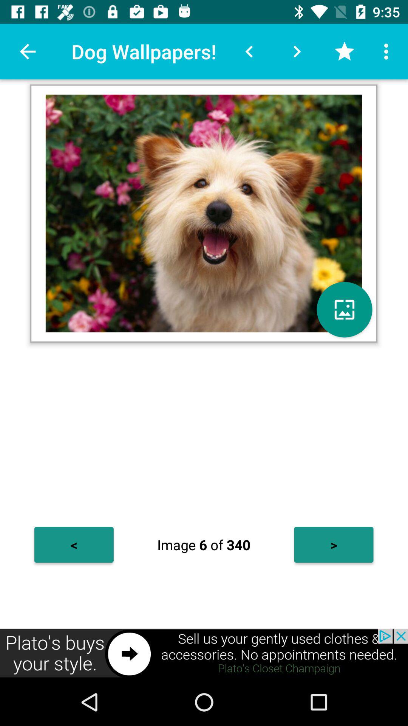 This screenshot has height=726, width=408. I want to click on go to download opsion, so click(345, 309).